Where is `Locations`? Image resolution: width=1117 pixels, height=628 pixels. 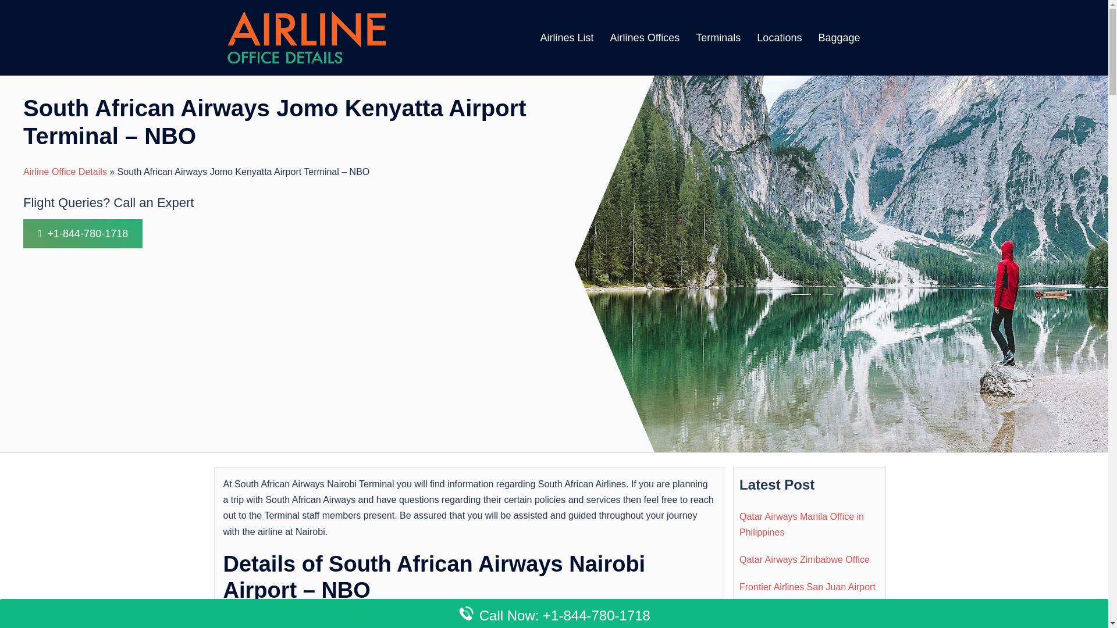
Locations is located at coordinates (780, 38).